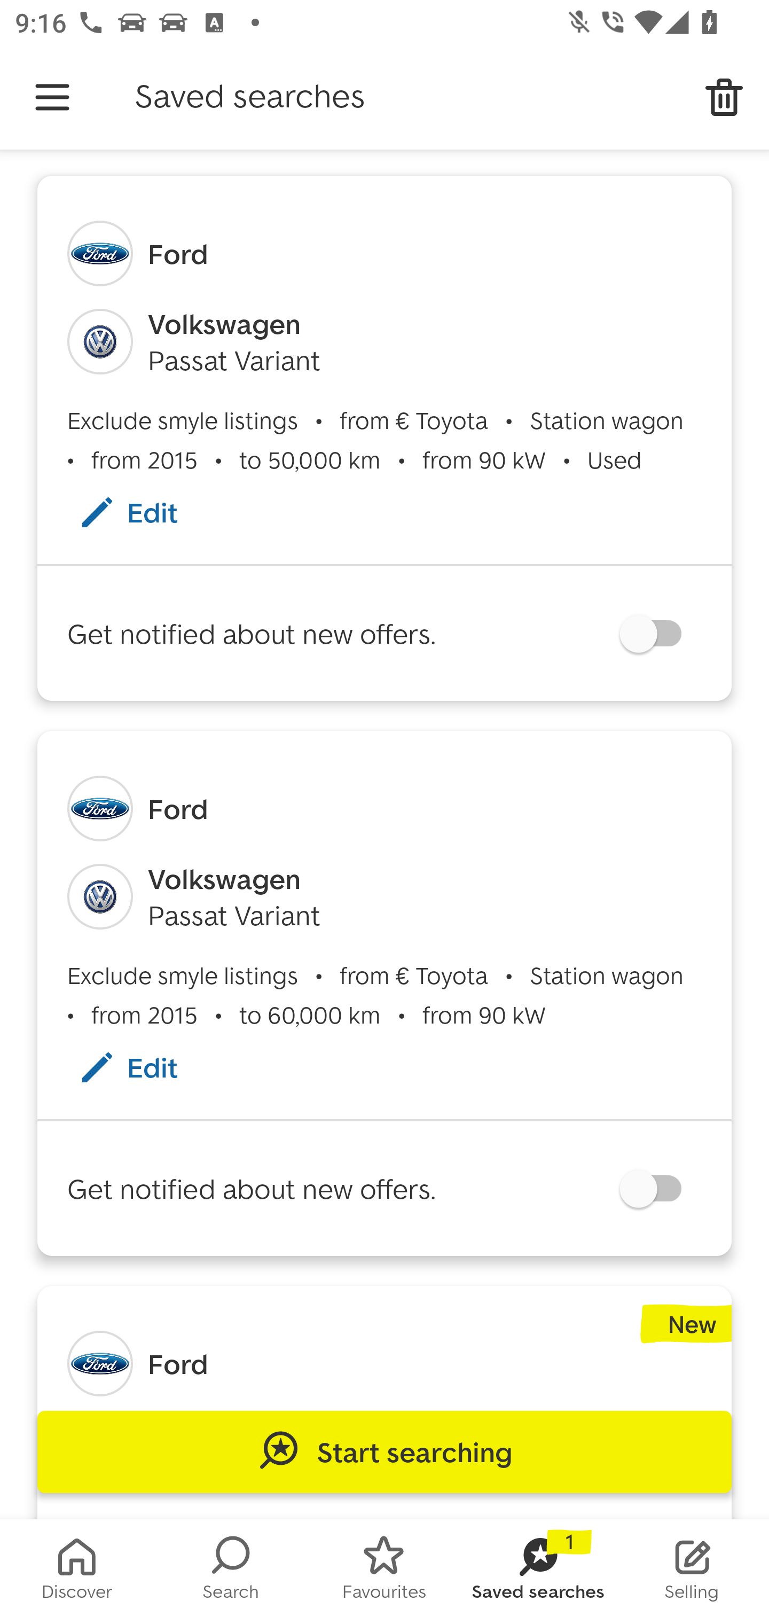  I want to click on Edit, so click(150, 1067).